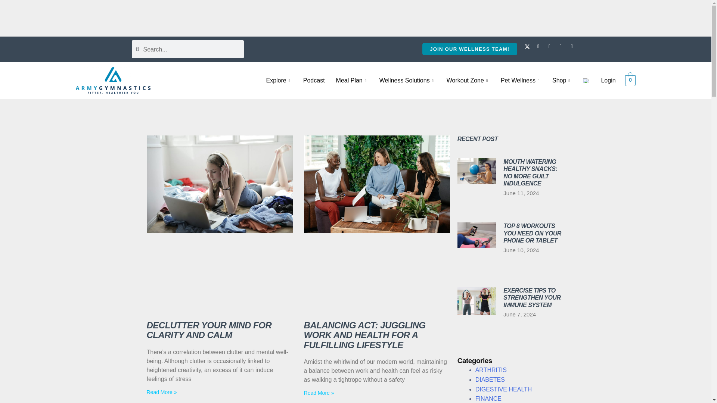 Image resolution: width=717 pixels, height=403 pixels. I want to click on Workout Zone, so click(468, 81).